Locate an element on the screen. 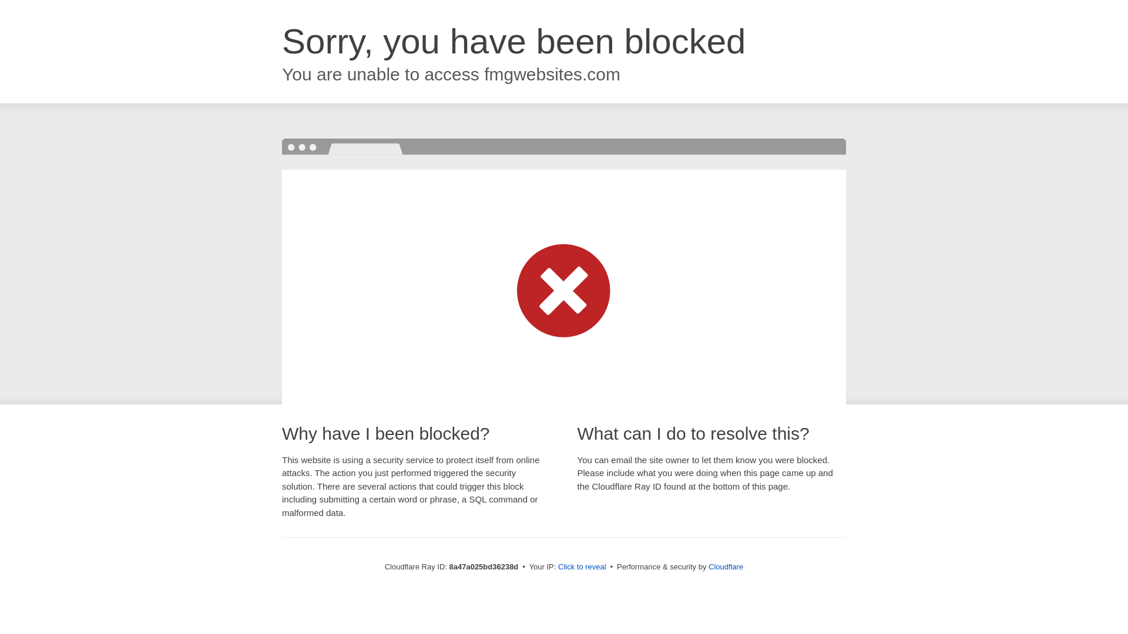  Cloudflare is located at coordinates (726, 566).